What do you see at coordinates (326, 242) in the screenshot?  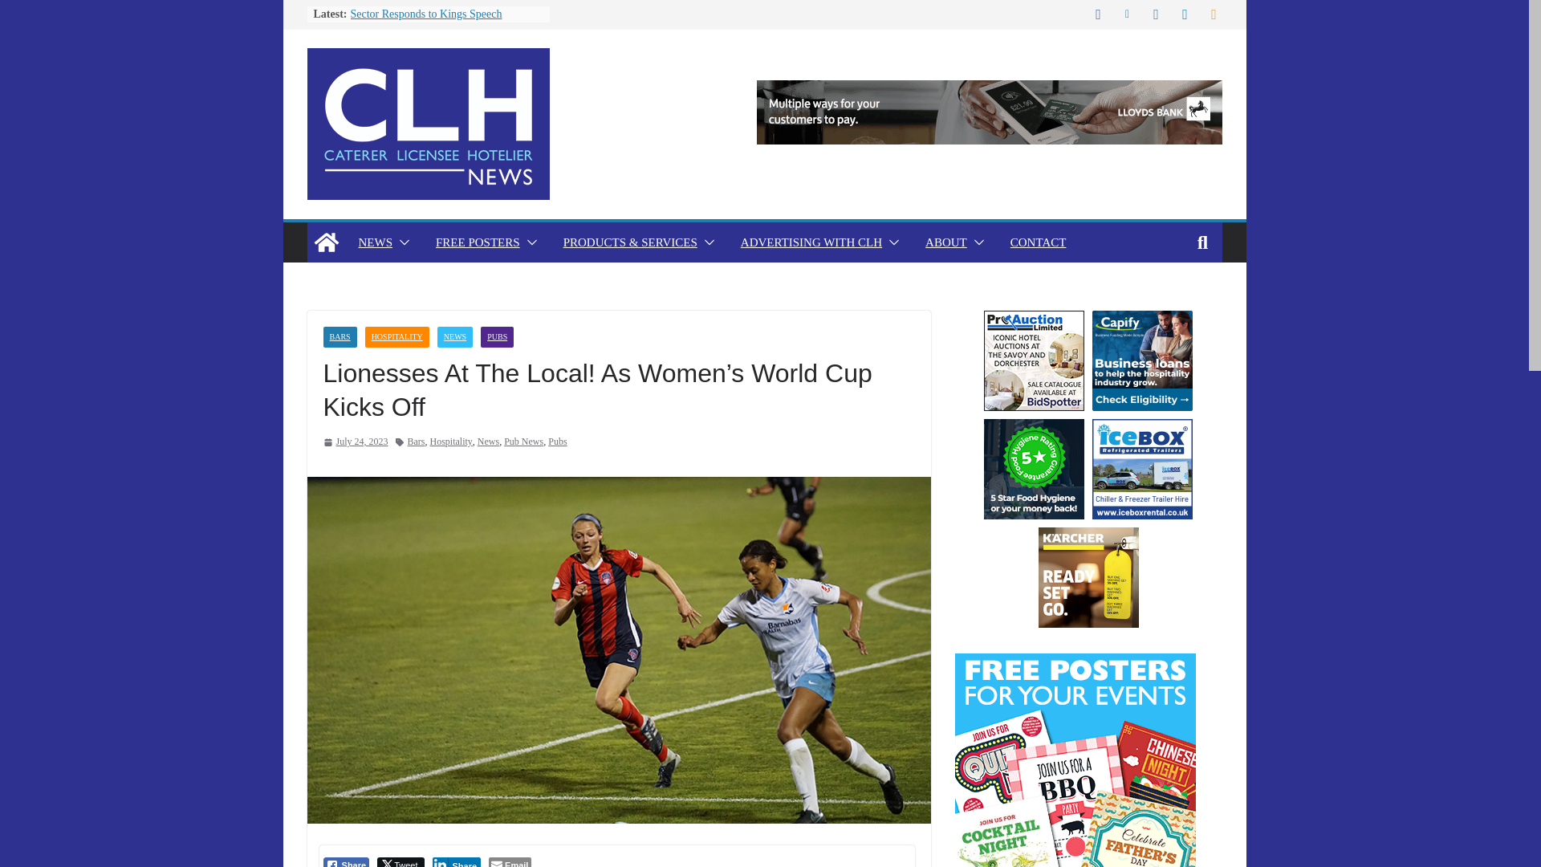 I see `CLH News: Caterer, Licensee and Hotelier News` at bounding box center [326, 242].